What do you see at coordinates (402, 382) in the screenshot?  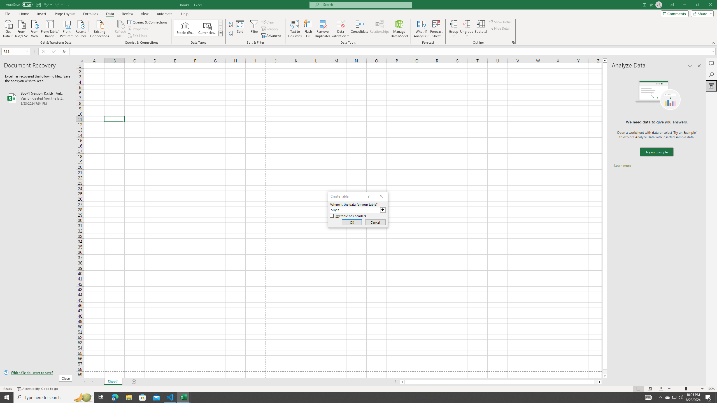 I see `Column left` at bounding box center [402, 382].